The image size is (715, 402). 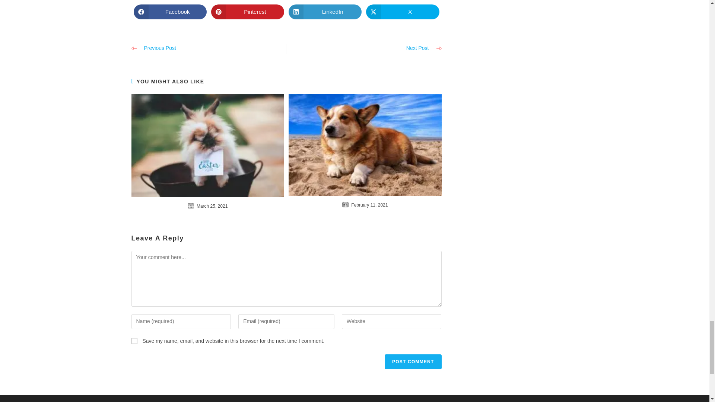 What do you see at coordinates (207, 145) in the screenshot?
I see `service dog` at bounding box center [207, 145].